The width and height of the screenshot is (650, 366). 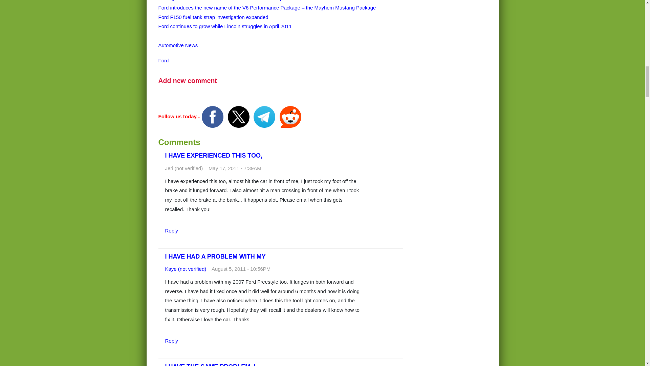 What do you see at coordinates (188, 81) in the screenshot?
I see `Share your thoughts and opinions.` at bounding box center [188, 81].